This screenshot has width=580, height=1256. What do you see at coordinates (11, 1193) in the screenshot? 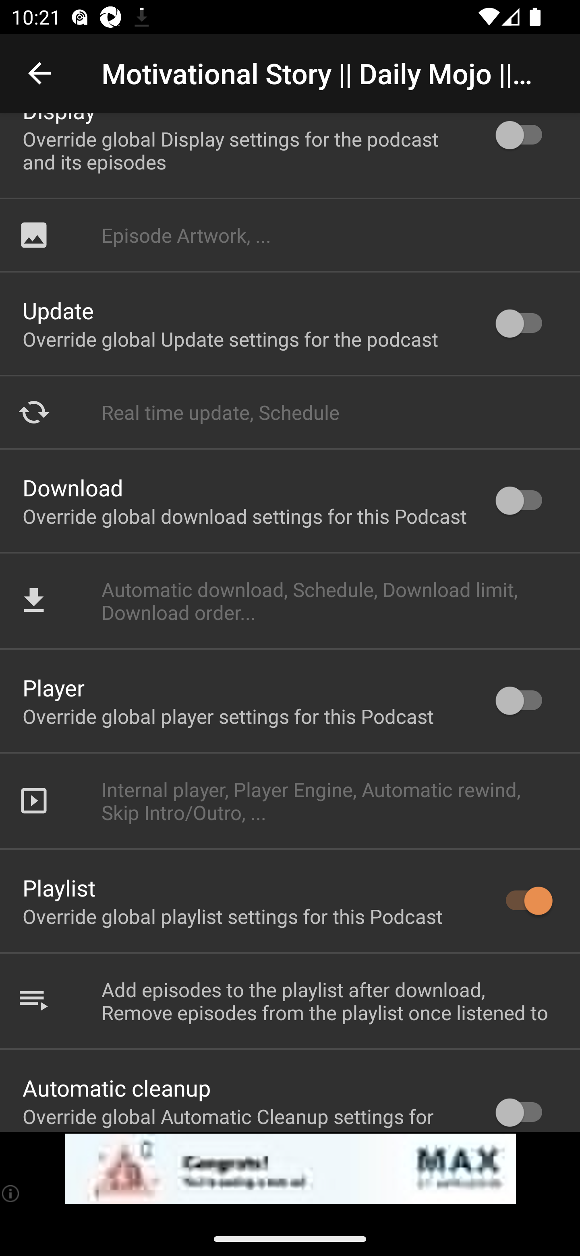
I see `(i)` at bounding box center [11, 1193].